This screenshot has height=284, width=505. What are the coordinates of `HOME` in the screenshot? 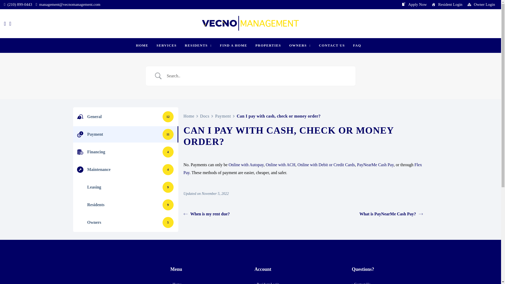 It's located at (142, 45).